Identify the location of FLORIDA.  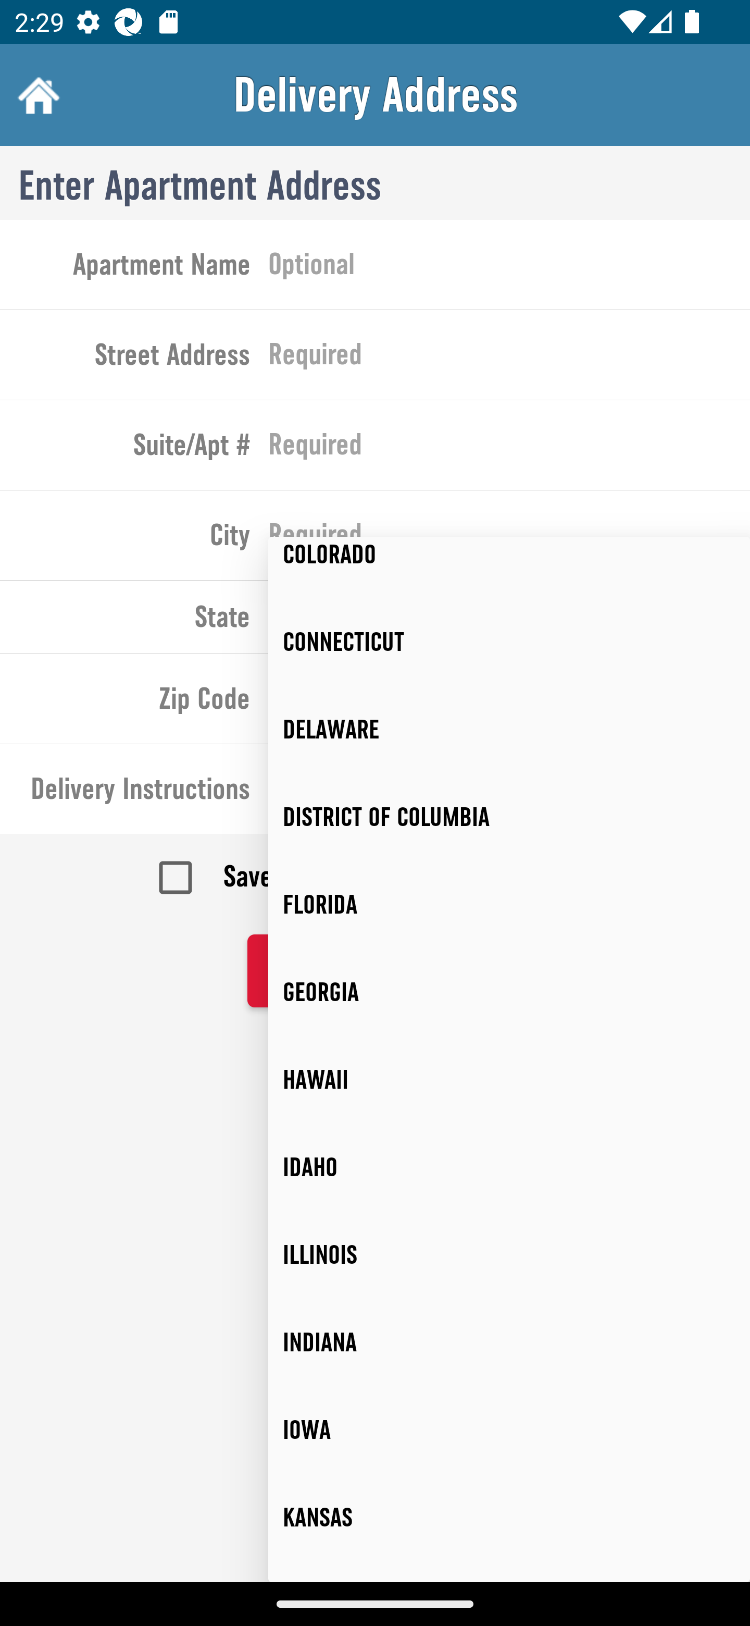
(509, 904).